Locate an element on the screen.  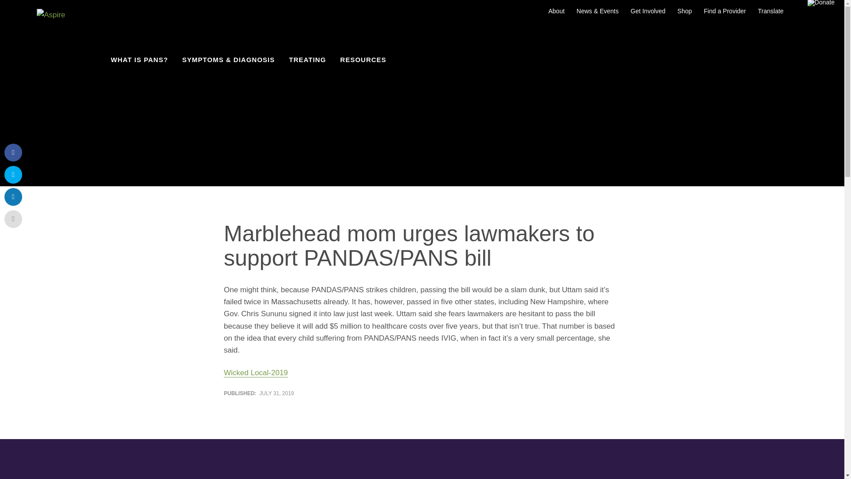
Translate is located at coordinates (770, 11).